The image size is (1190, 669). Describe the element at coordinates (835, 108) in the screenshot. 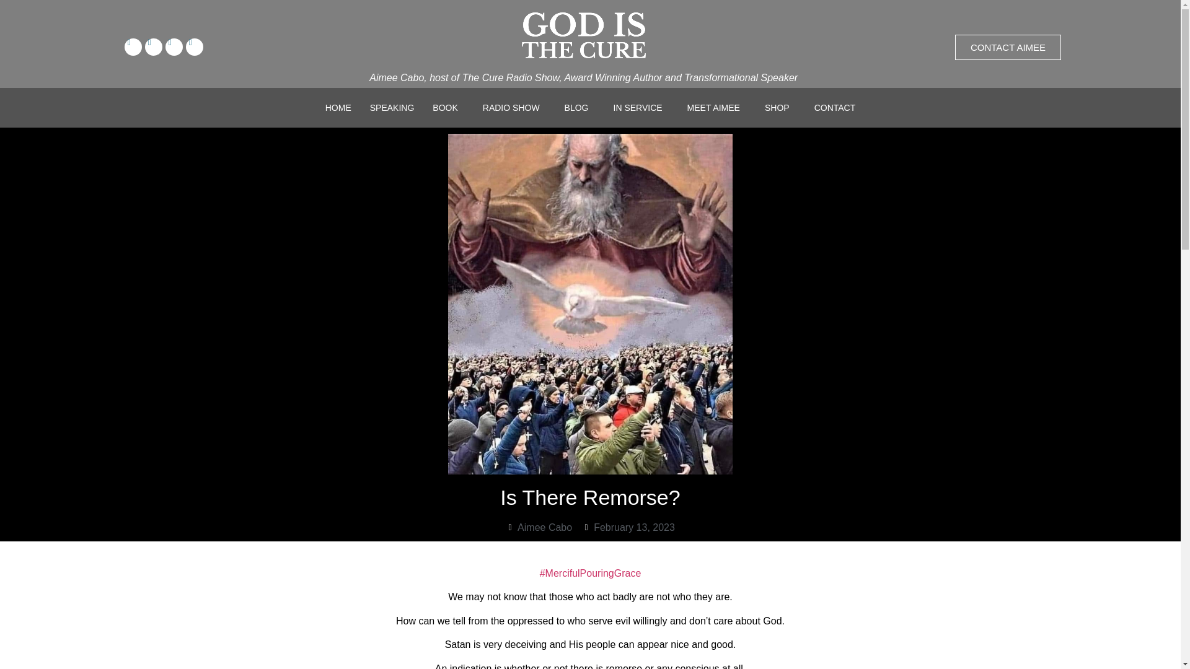

I see `CONTACT` at that location.